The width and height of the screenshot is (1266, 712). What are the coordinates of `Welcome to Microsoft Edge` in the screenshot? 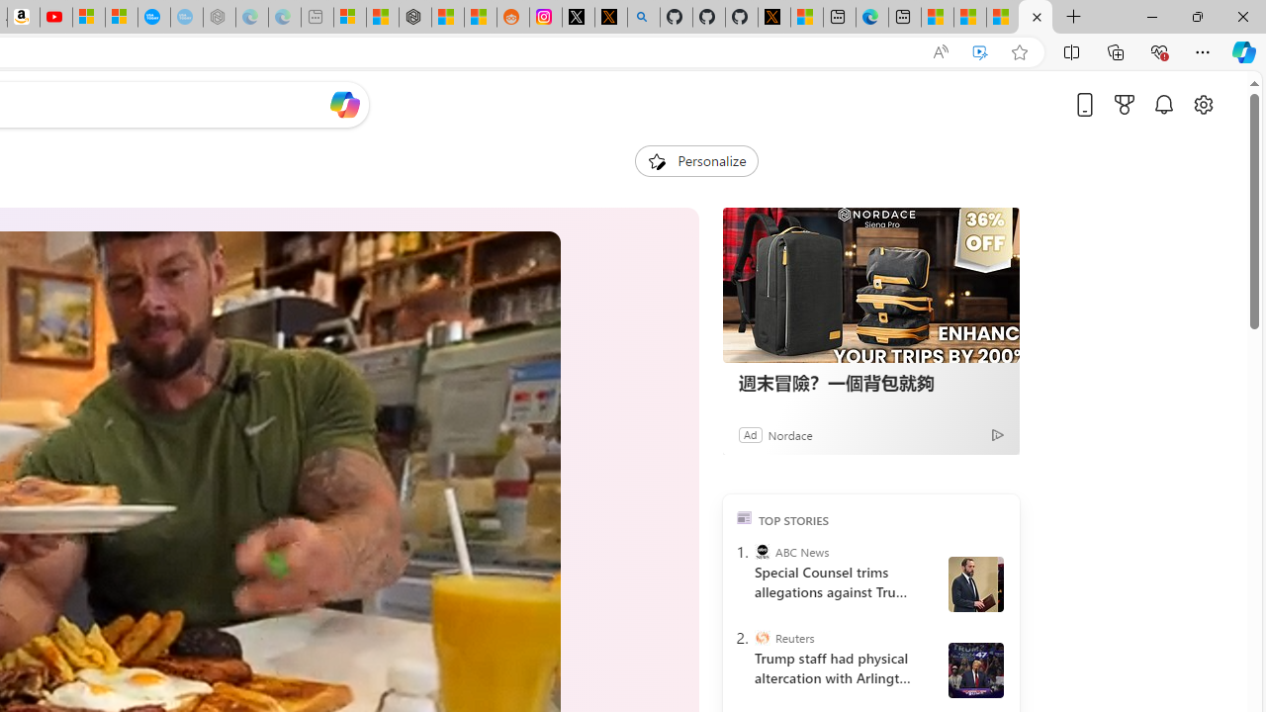 It's located at (872, 18).